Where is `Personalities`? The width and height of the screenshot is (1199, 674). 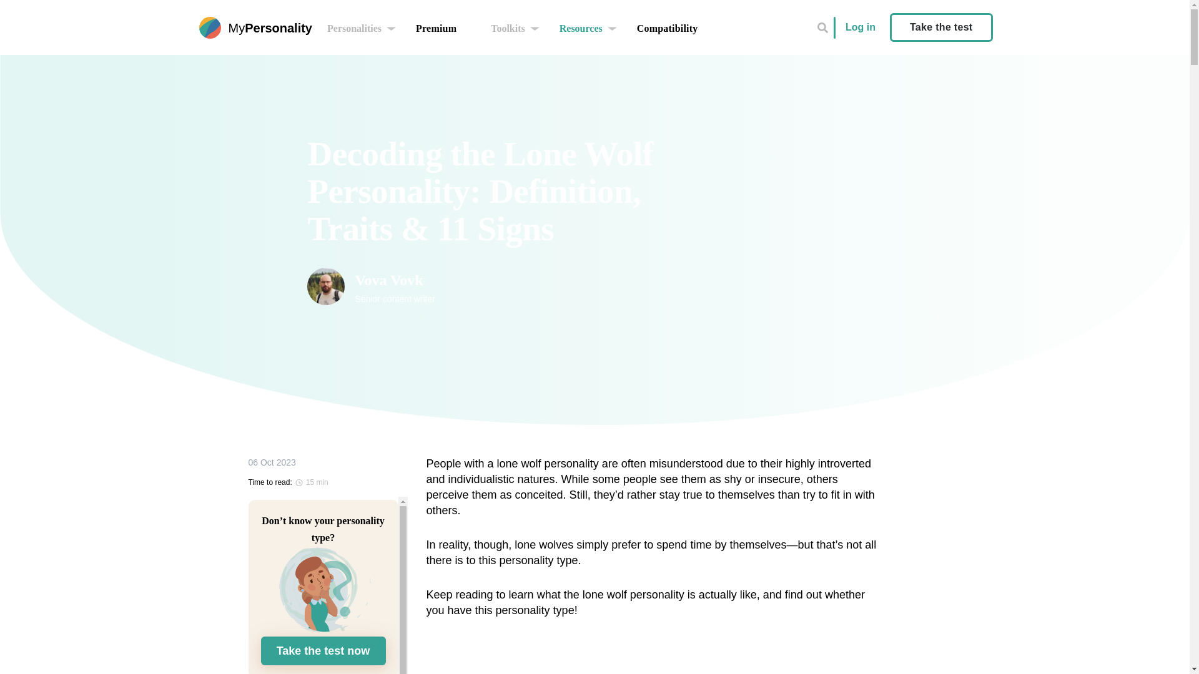
Personalities is located at coordinates (667, 29).